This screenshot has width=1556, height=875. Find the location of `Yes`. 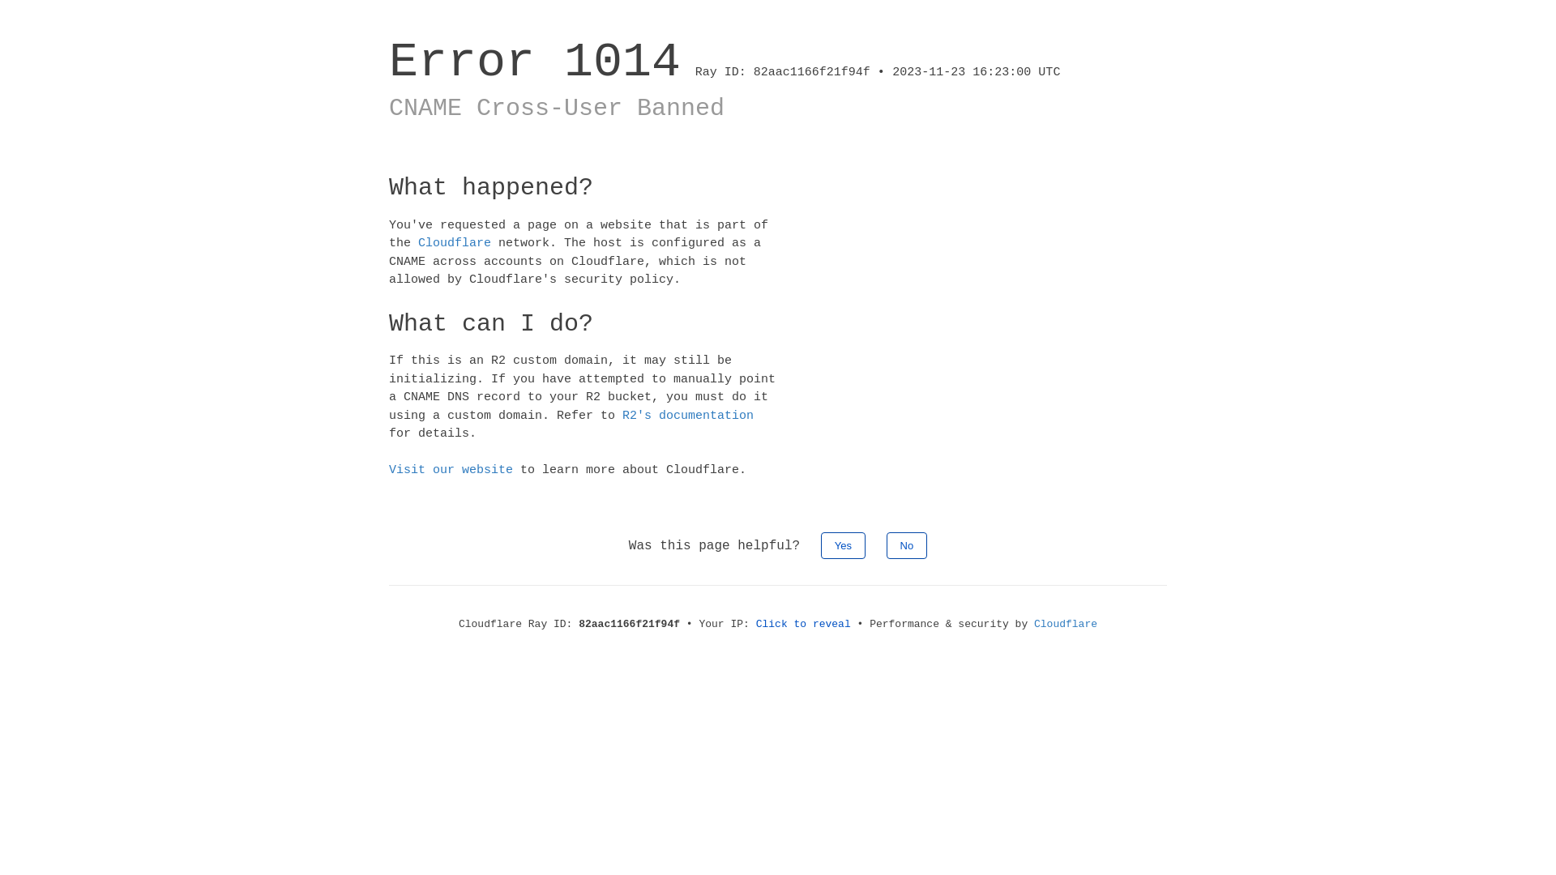

Yes is located at coordinates (843, 544).